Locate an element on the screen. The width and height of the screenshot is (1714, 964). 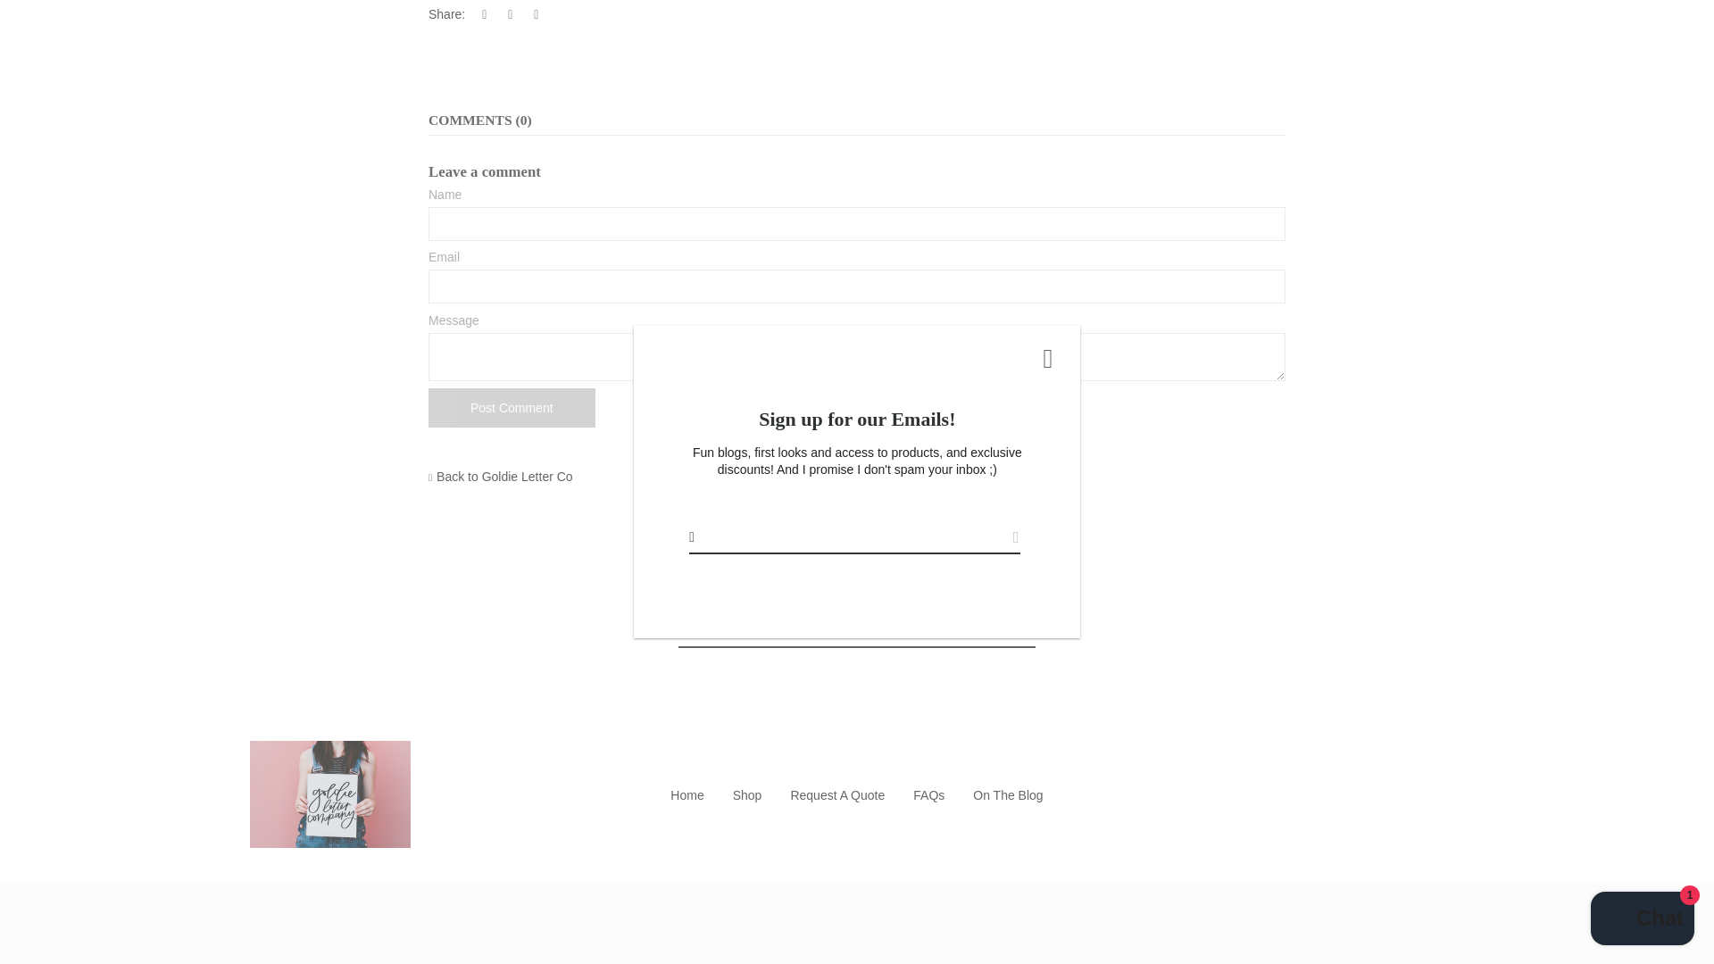
Mastercard is located at coordinates (894, 937).